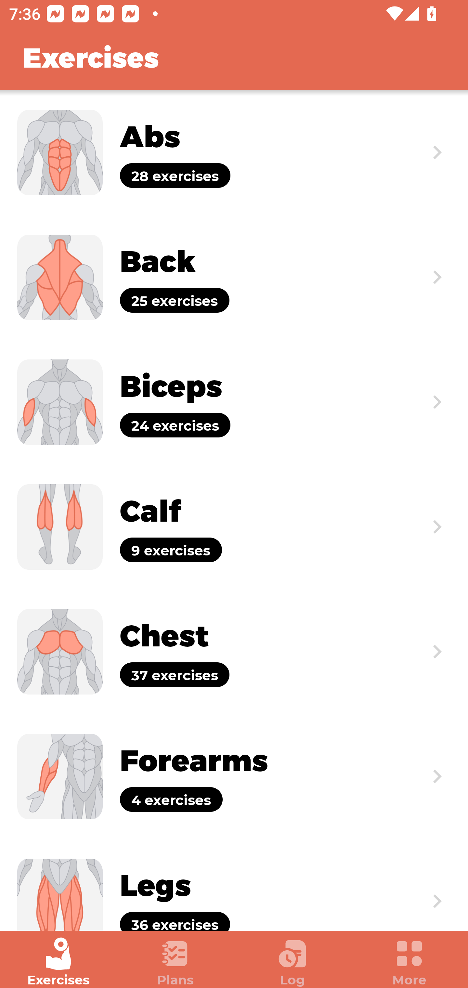 The height and width of the screenshot is (988, 468). Describe the element at coordinates (234, 651) in the screenshot. I see `Exercise Chest 37 exercises` at that location.